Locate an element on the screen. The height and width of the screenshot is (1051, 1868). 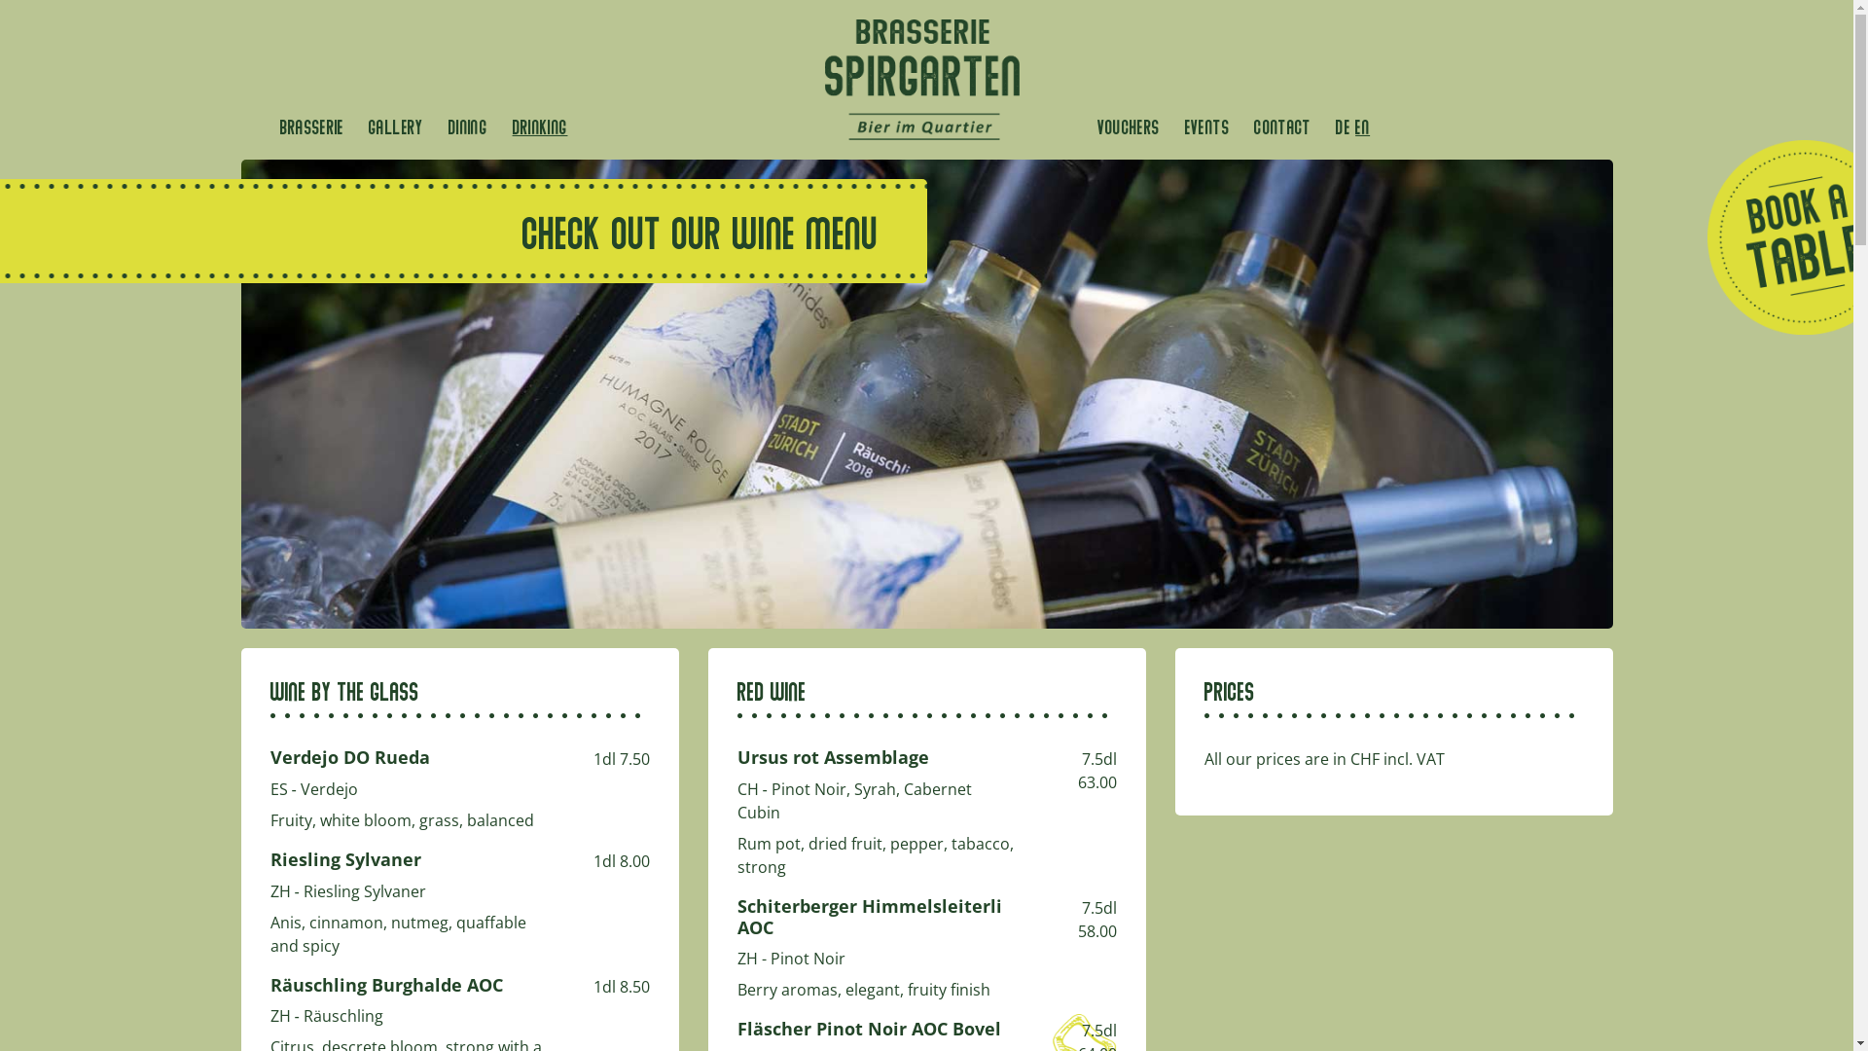
DRINKING is located at coordinates (541, 127).